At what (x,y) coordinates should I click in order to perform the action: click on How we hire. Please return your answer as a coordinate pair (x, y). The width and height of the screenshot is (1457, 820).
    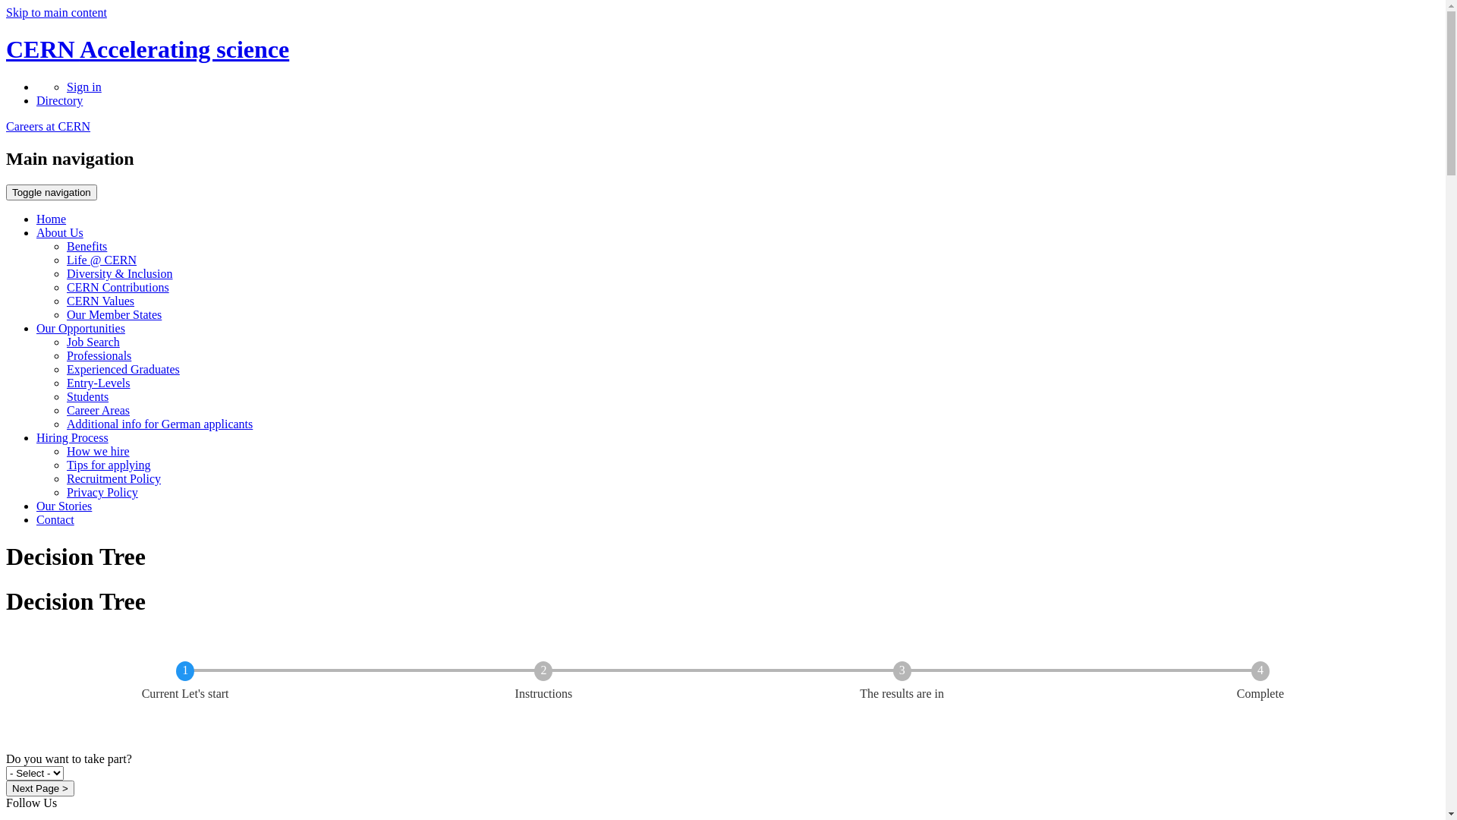
    Looking at the image, I should click on (99, 451).